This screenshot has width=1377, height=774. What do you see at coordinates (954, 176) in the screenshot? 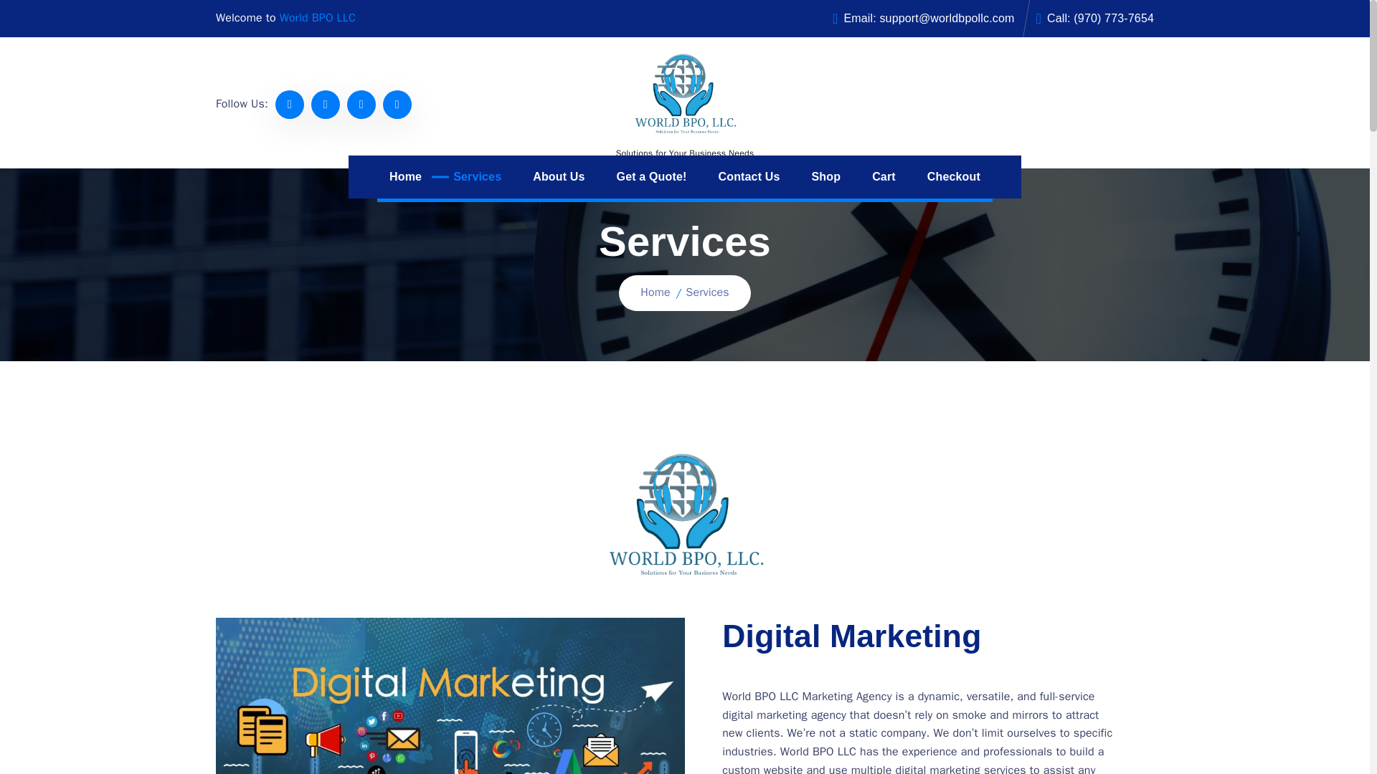
I see `Checkout` at bounding box center [954, 176].